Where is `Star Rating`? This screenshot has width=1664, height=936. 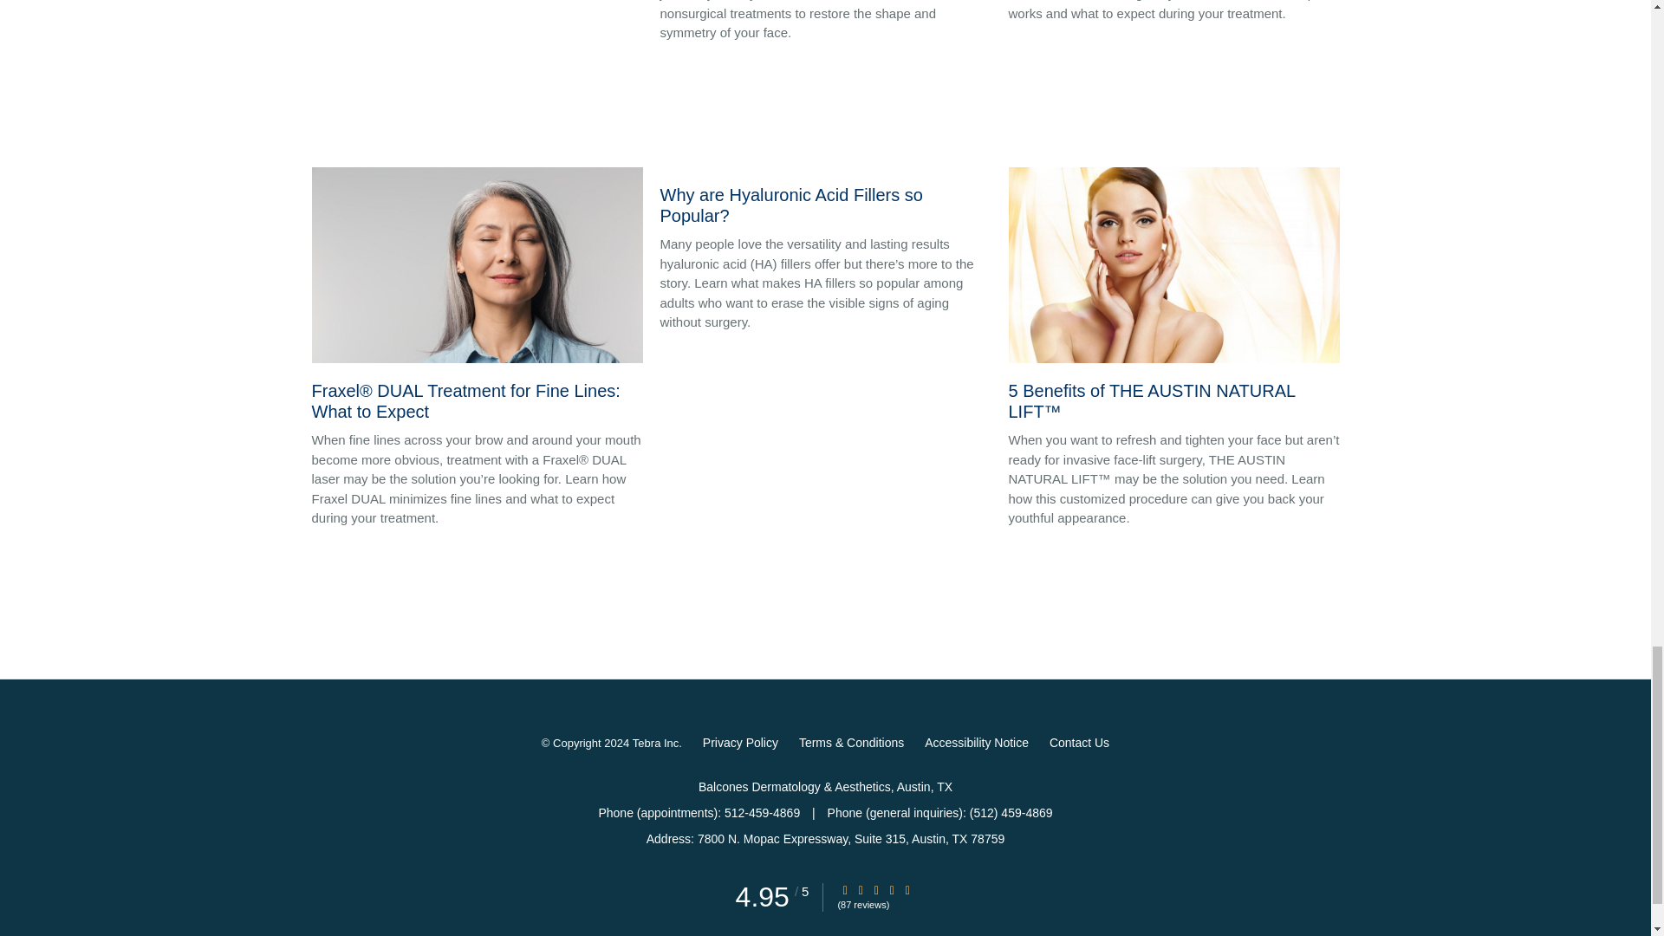 Star Rating is located at coordinates (861, 889).